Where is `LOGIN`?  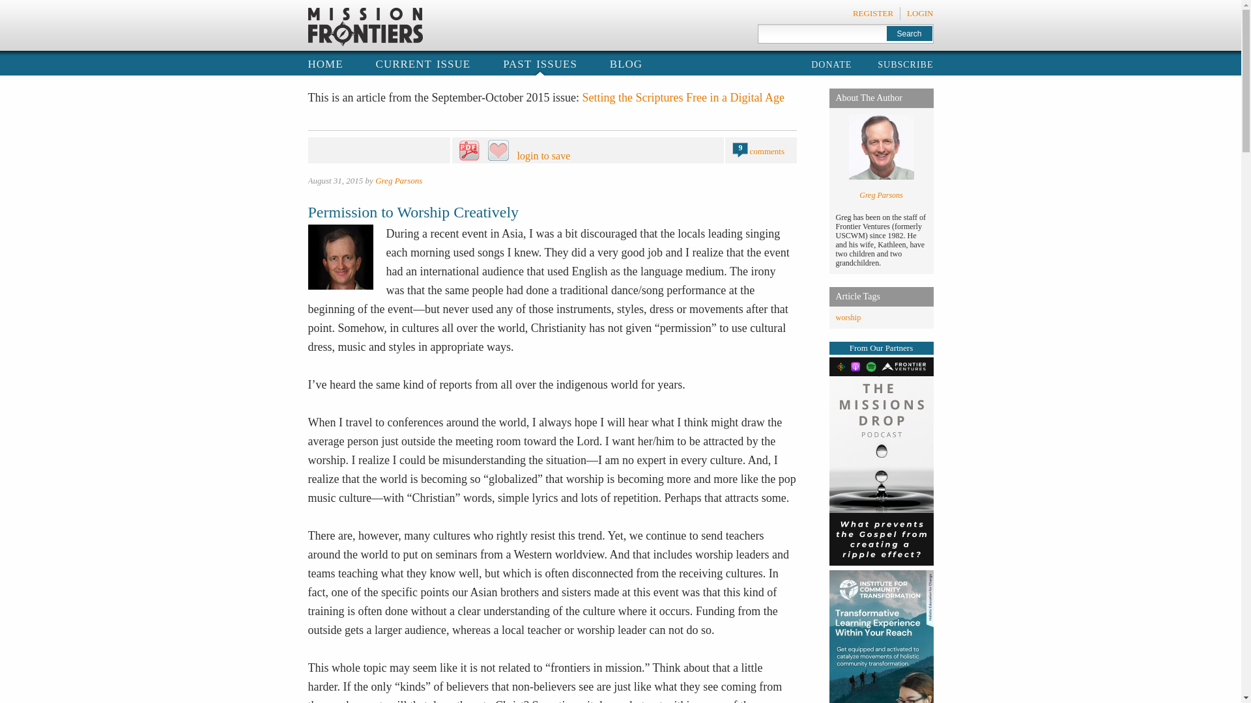
LOGIN is located at coordinates (920, 13).